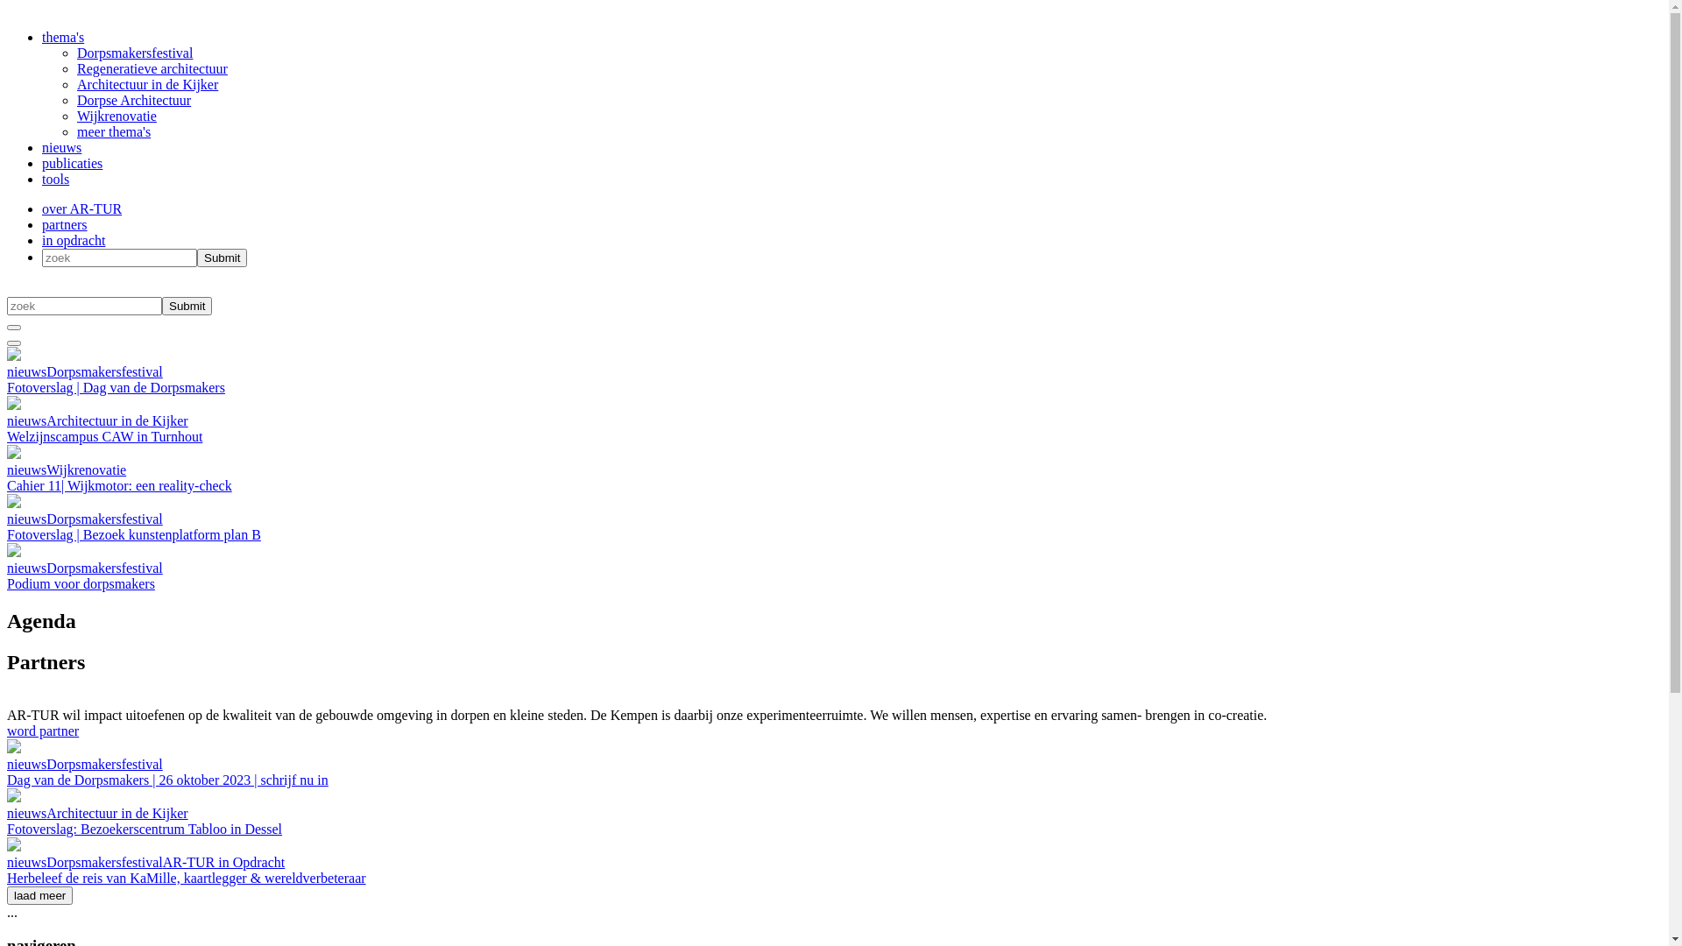 This screenshot has height=946, width=1682. Describe the element at coordinates (145, 829) in the screenshot. I see `Fotoverslag: Bezoekerscentrum Tabloo in Dessel` at that location.